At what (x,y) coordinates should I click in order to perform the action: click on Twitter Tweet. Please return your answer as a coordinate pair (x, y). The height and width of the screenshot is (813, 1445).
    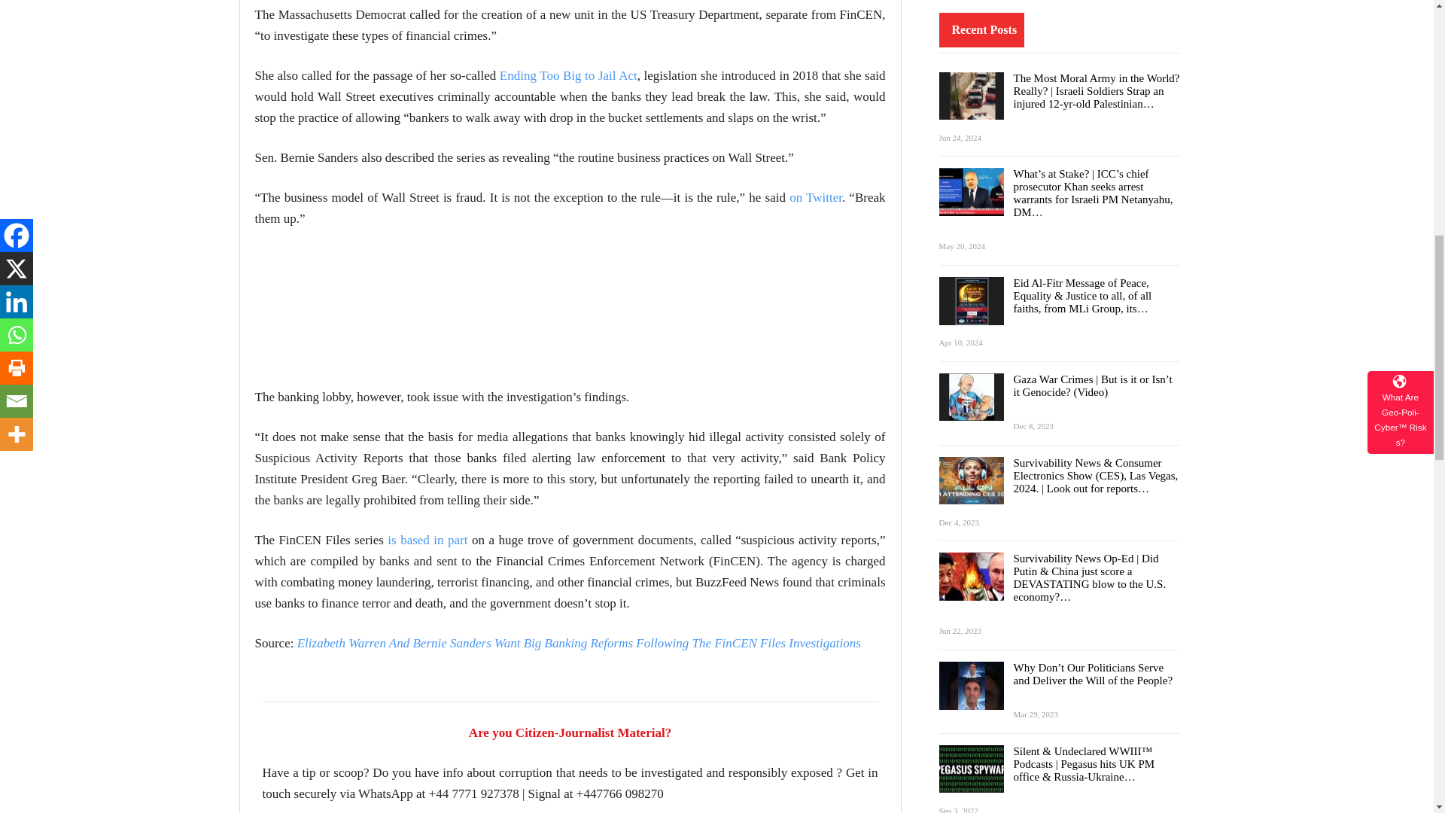
    Looking at the image, I should click on (367, 304).